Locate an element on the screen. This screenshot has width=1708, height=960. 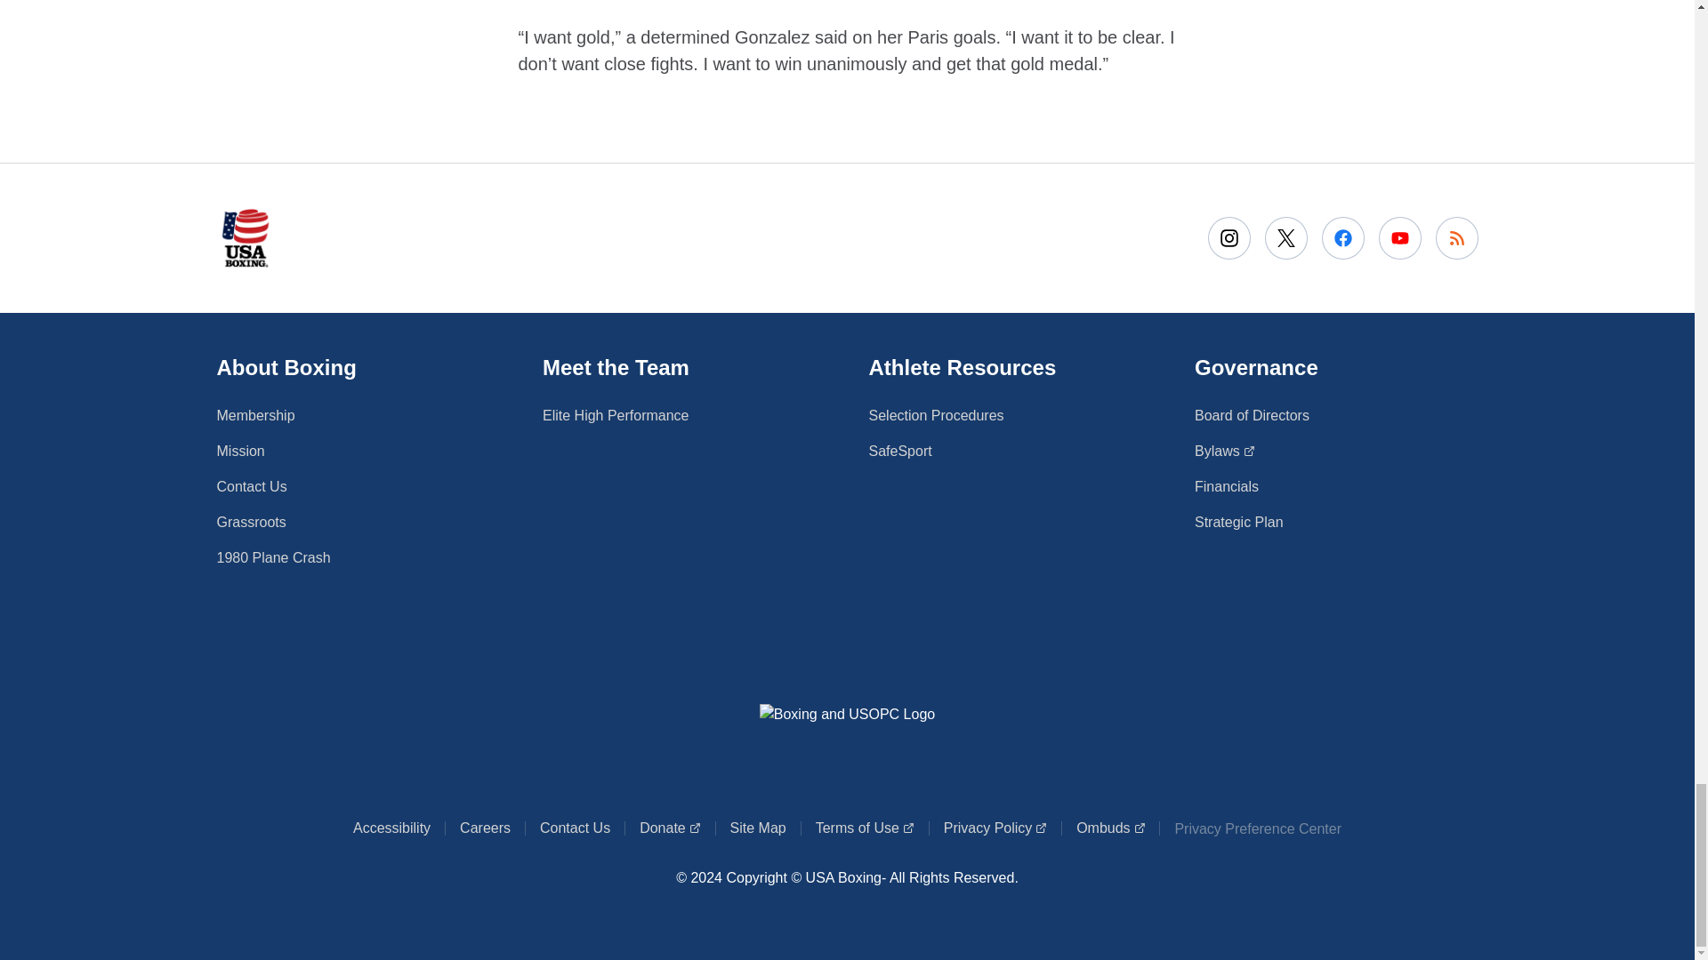
Elite High Performance is located at coordinates (865, 828).